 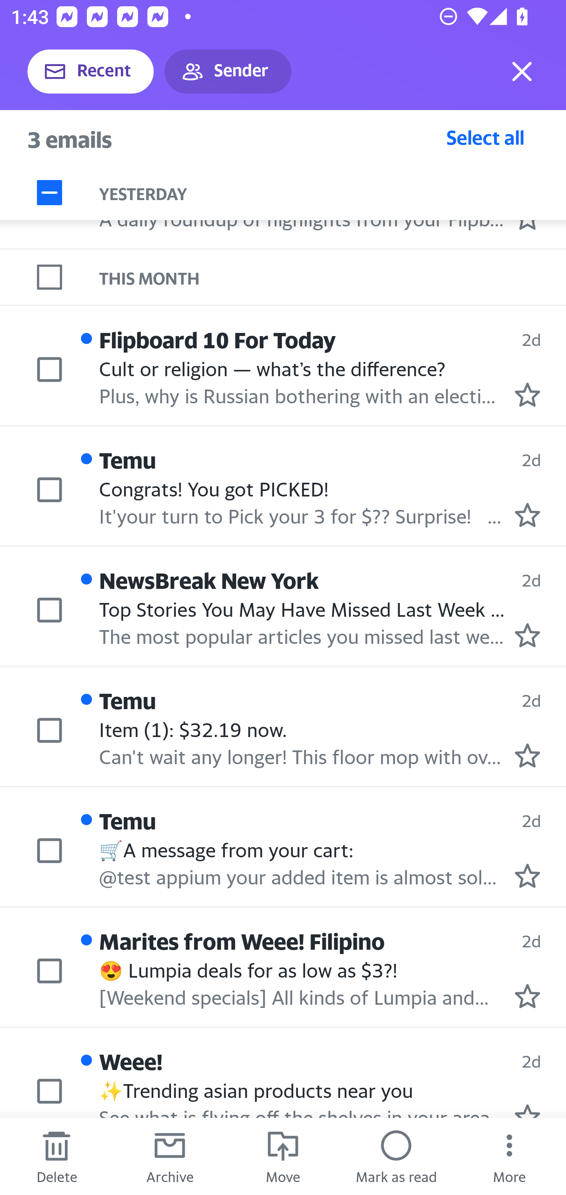 What do you see at coordinates (527, 756) in the screenshot?
I see `Mark as starred.` at bounding box center [527, 756].